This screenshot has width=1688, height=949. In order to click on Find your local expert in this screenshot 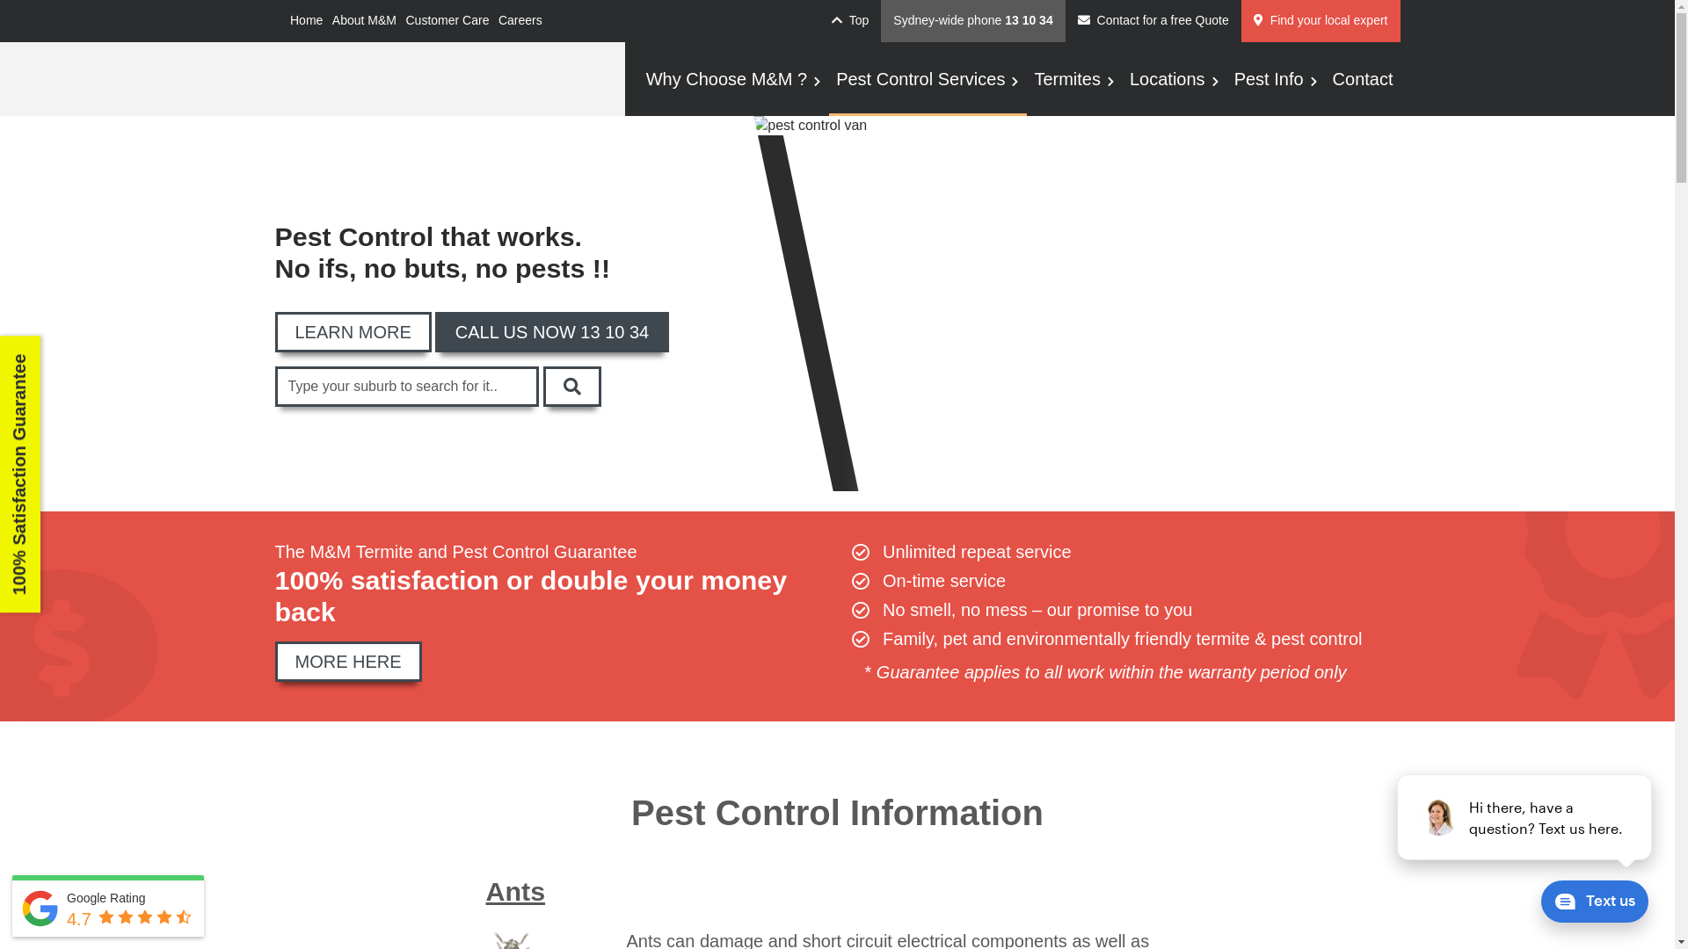, I will do `click(1321, 21)`.